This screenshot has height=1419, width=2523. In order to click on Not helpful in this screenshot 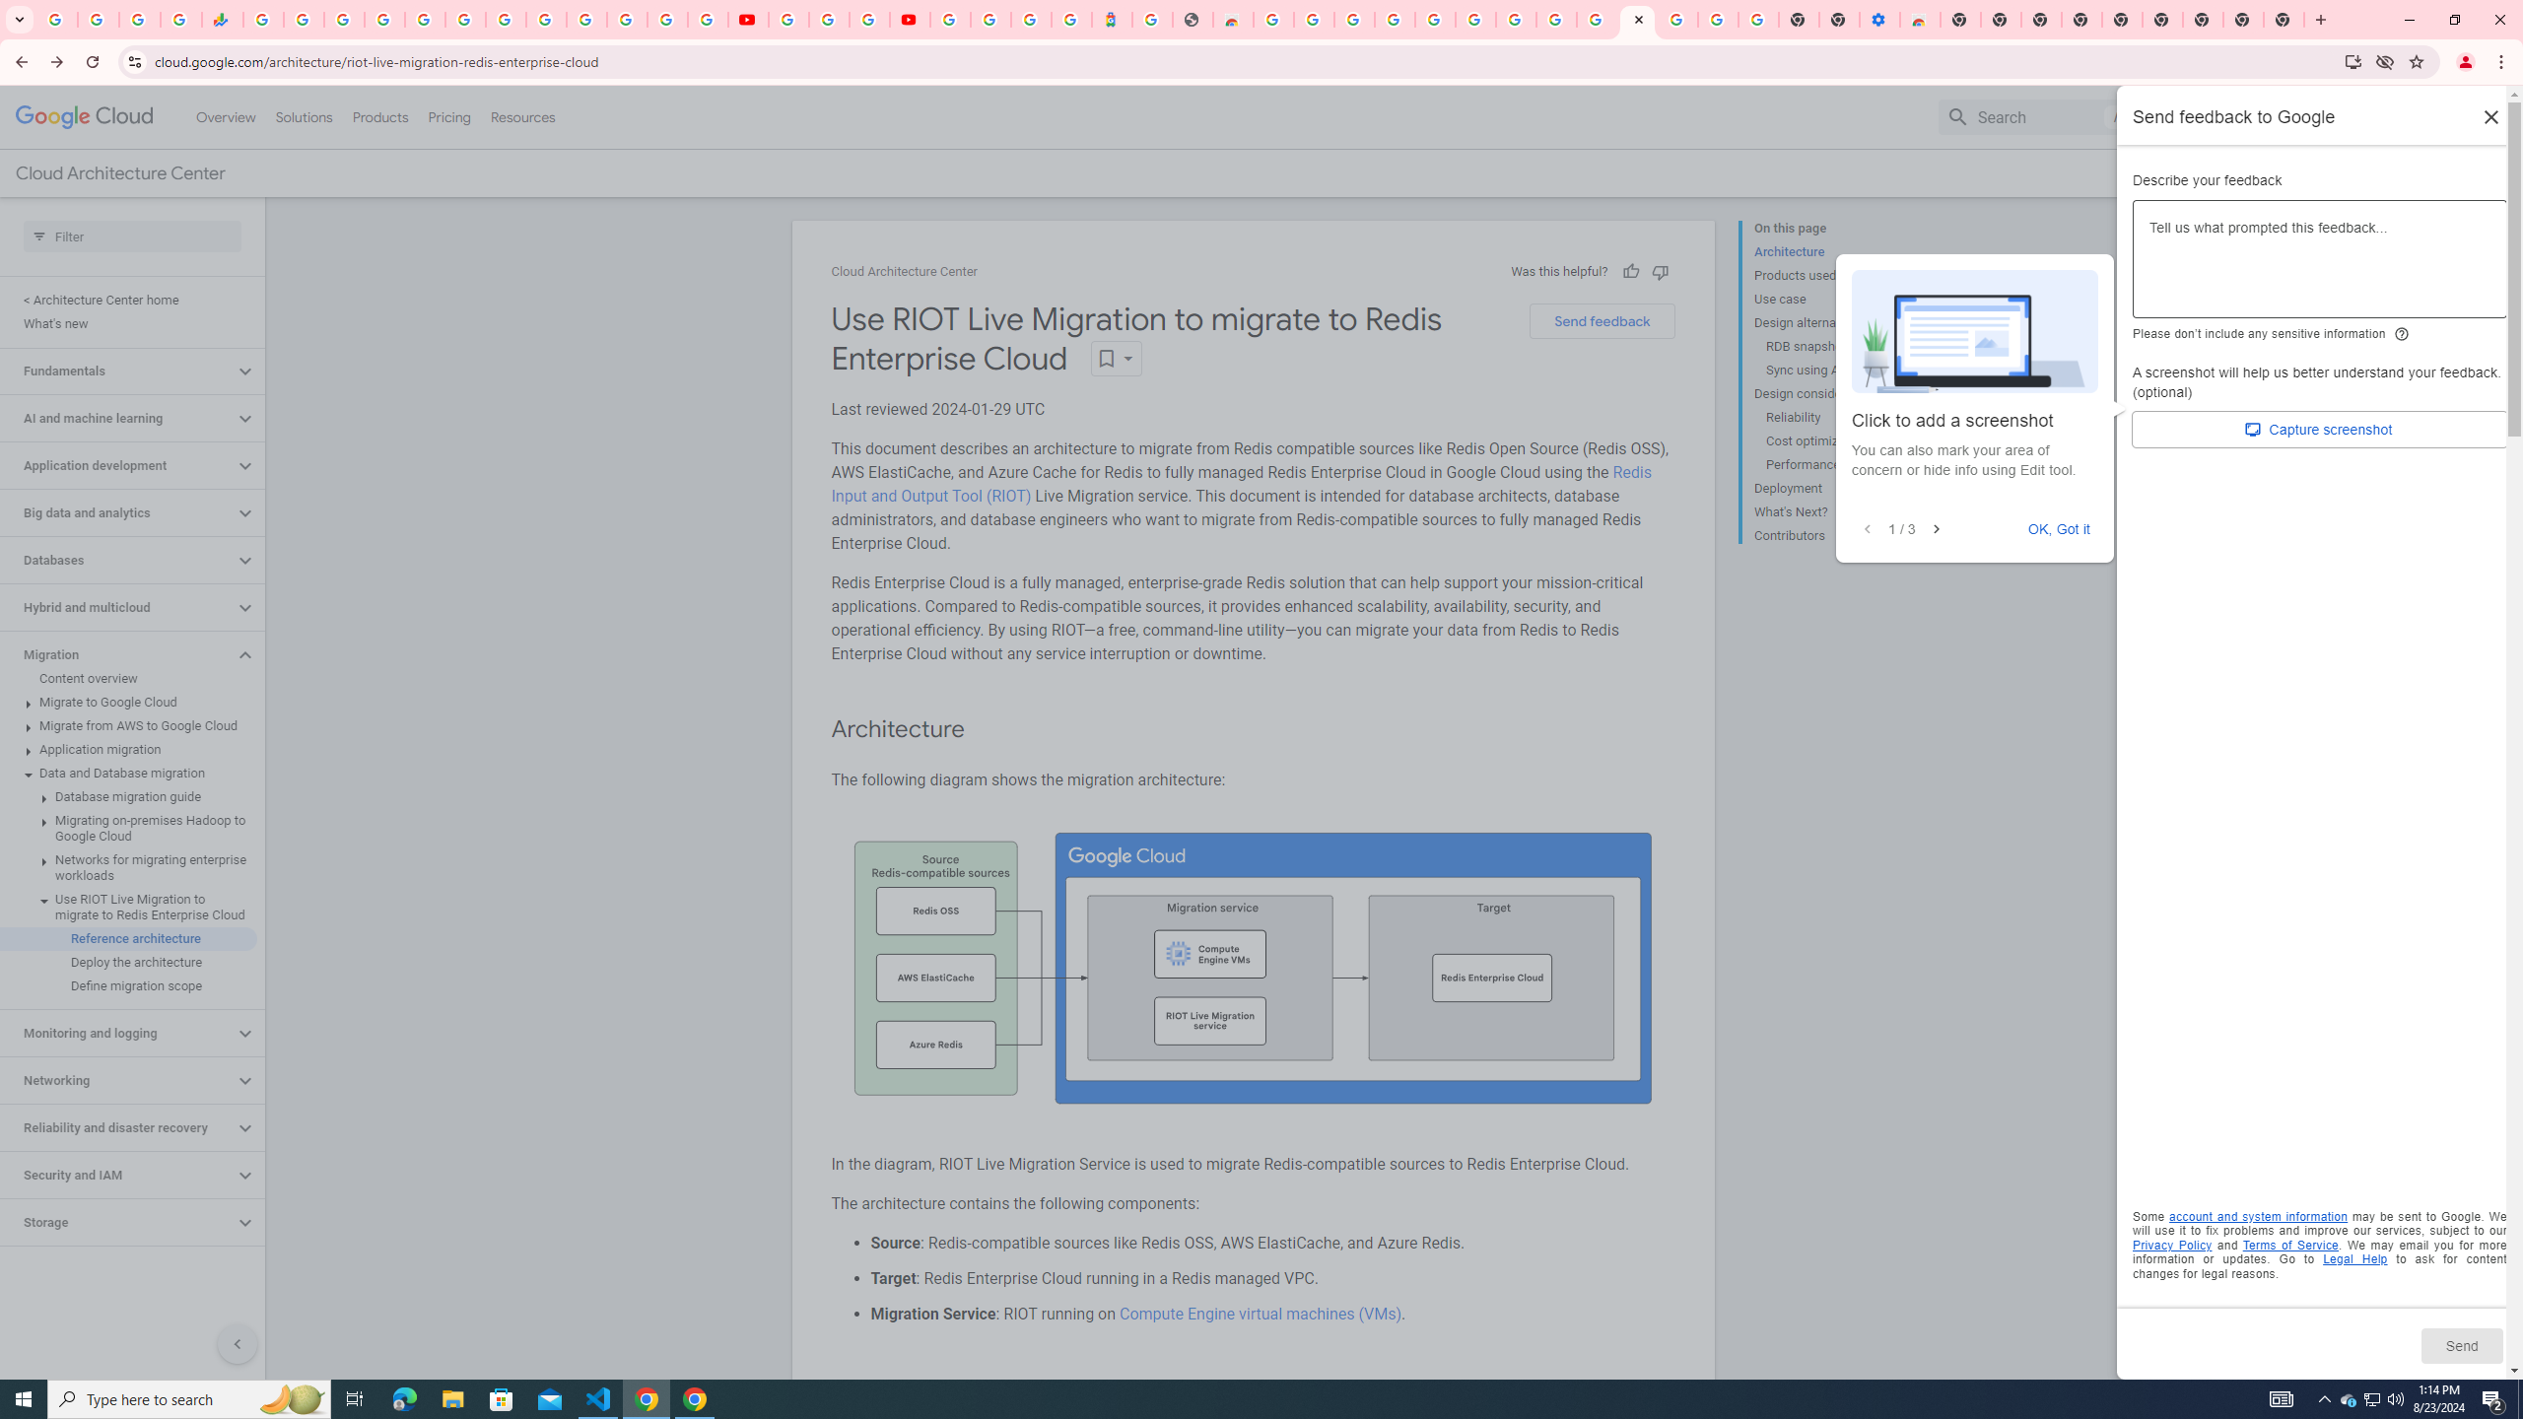, I will do `click(1660, 271)`.